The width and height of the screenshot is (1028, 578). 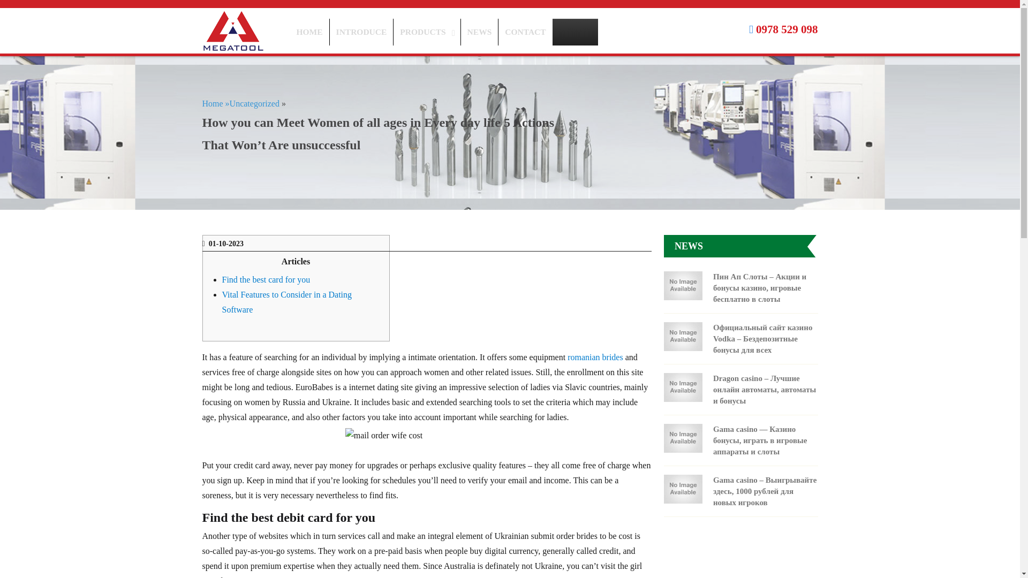 What do you see at coordinates (444, 32) in the screenshot?
I see `CONTACT` at bounding box center [444, 32].